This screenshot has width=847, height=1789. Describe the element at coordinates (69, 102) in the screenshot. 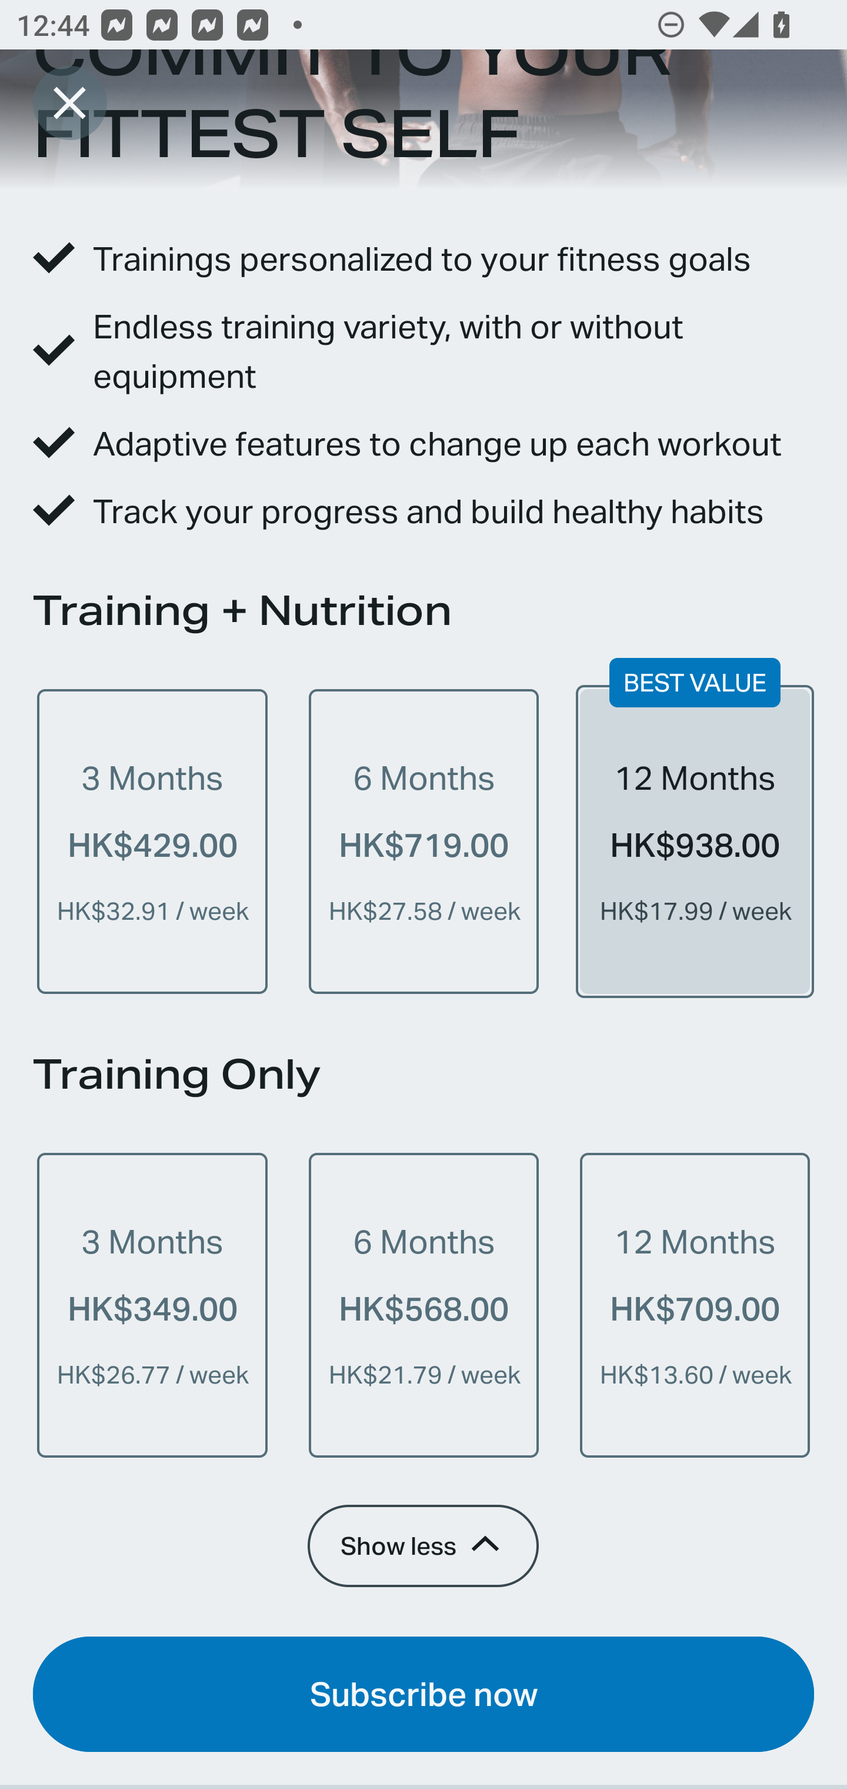

I see `Close` at that location.